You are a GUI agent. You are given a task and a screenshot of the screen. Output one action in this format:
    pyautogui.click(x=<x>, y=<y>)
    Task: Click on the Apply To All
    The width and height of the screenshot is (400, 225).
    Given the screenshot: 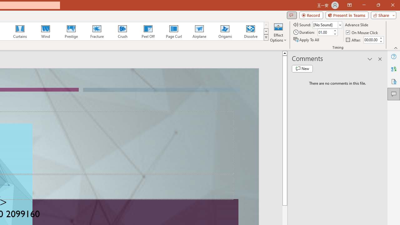 What is the action you would take?
    pyautogui.click(x=307, y=39)
    